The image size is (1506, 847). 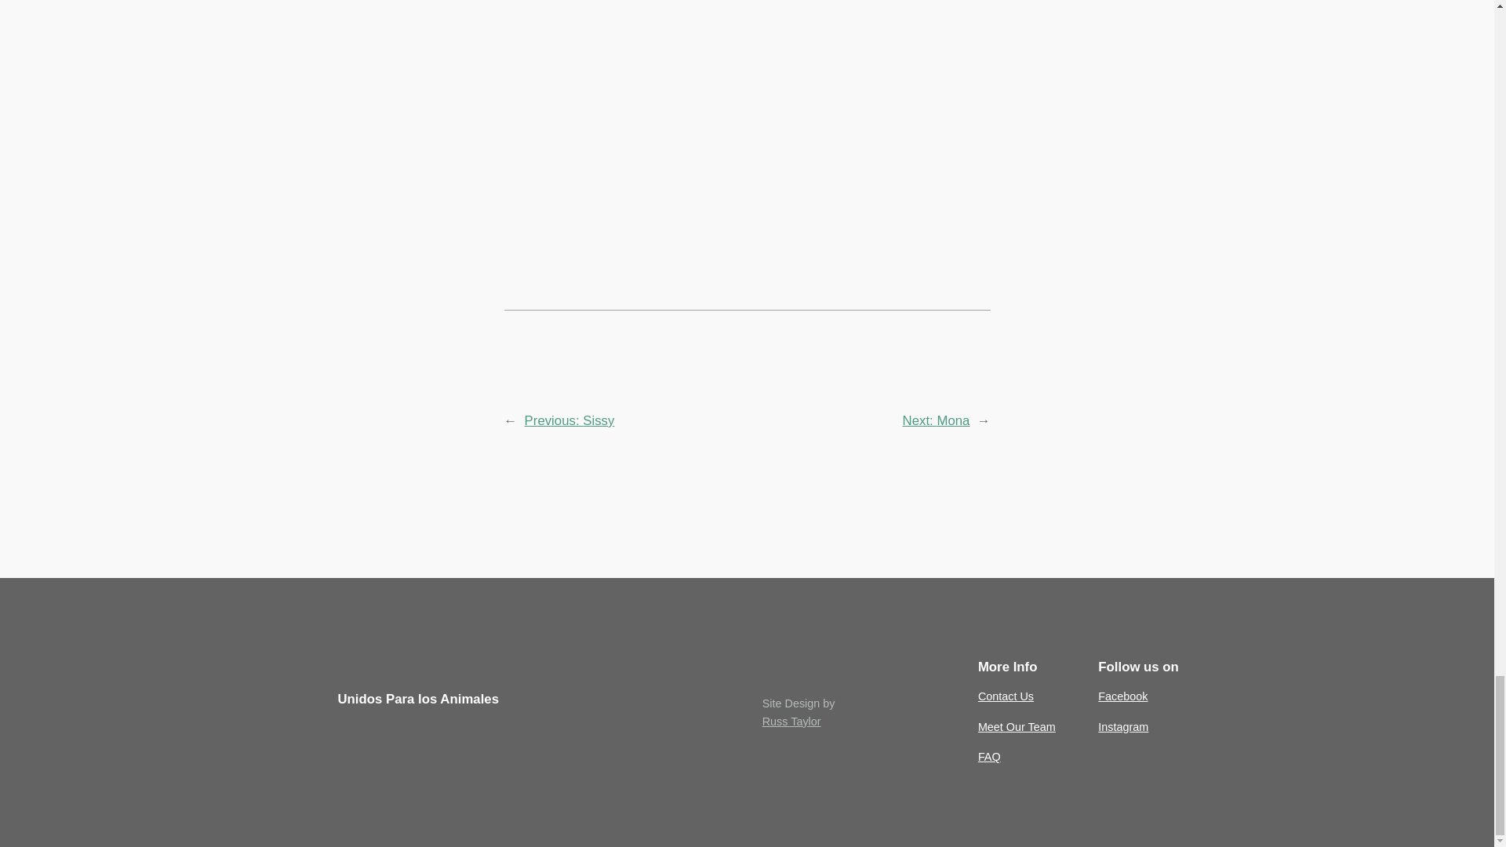 What do you see at coordinates (936, 420) in the screenshot?
I see `Next: Mona` at bounding box center [936, 420].